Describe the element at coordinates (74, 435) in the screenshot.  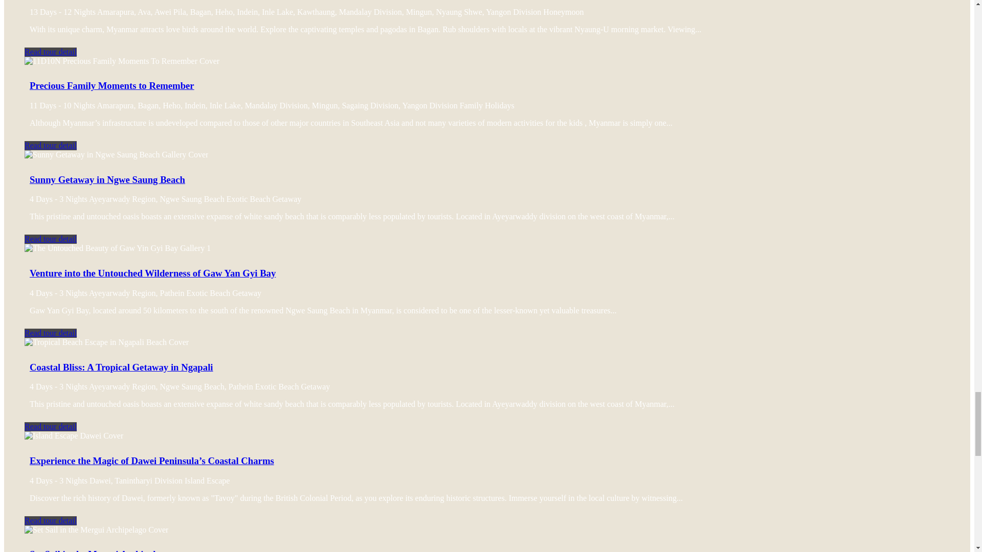
I see `Island Escape Dawei Cover` at that location.